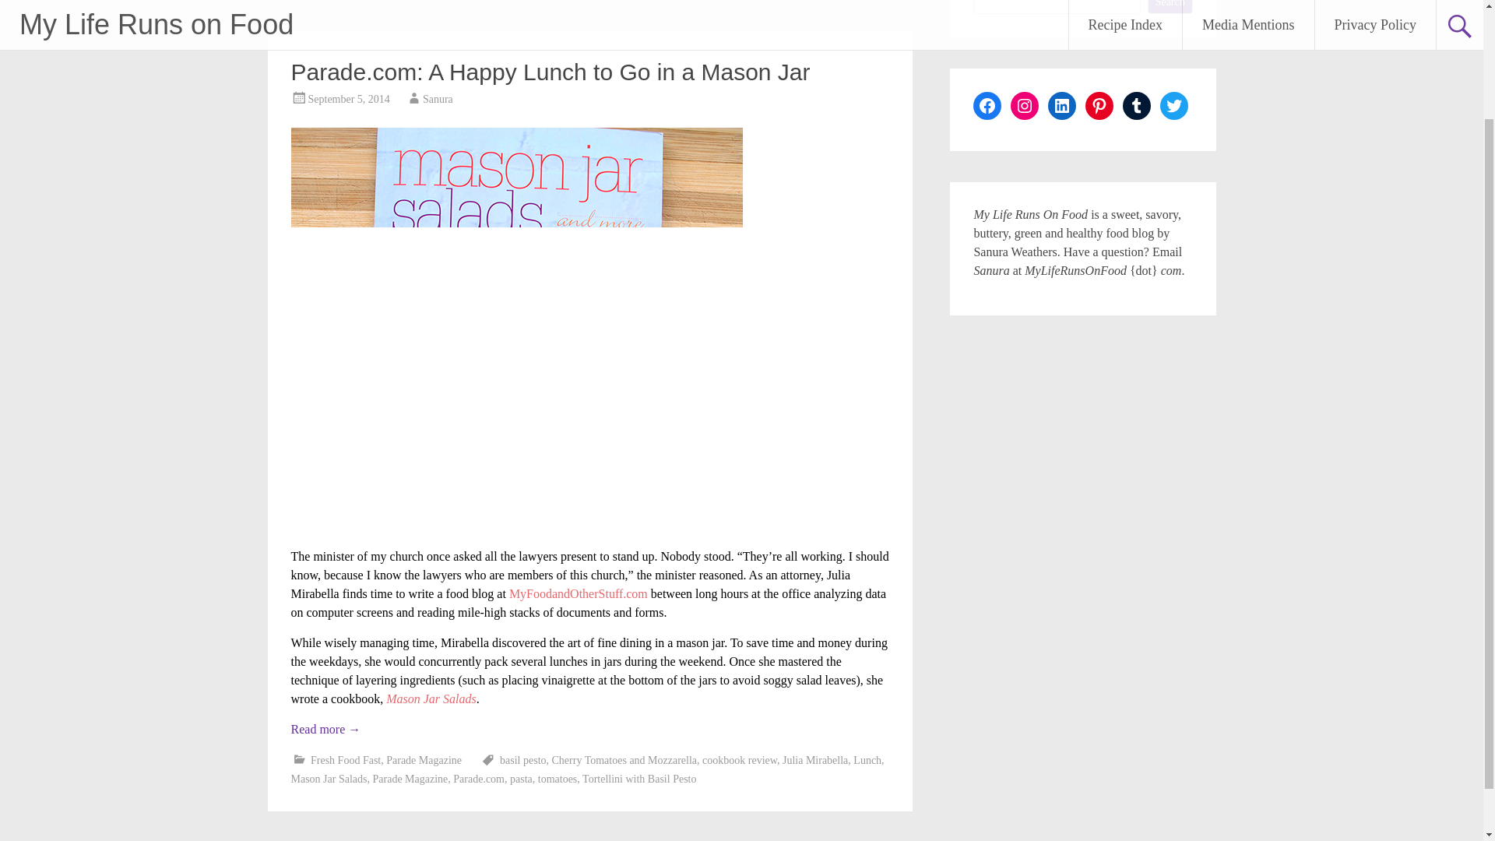 The image size is (1495, 841). What do you see at coordinates (987, 106) in the screenshot?
I see `Facebook` at bounding box center [987, 106].